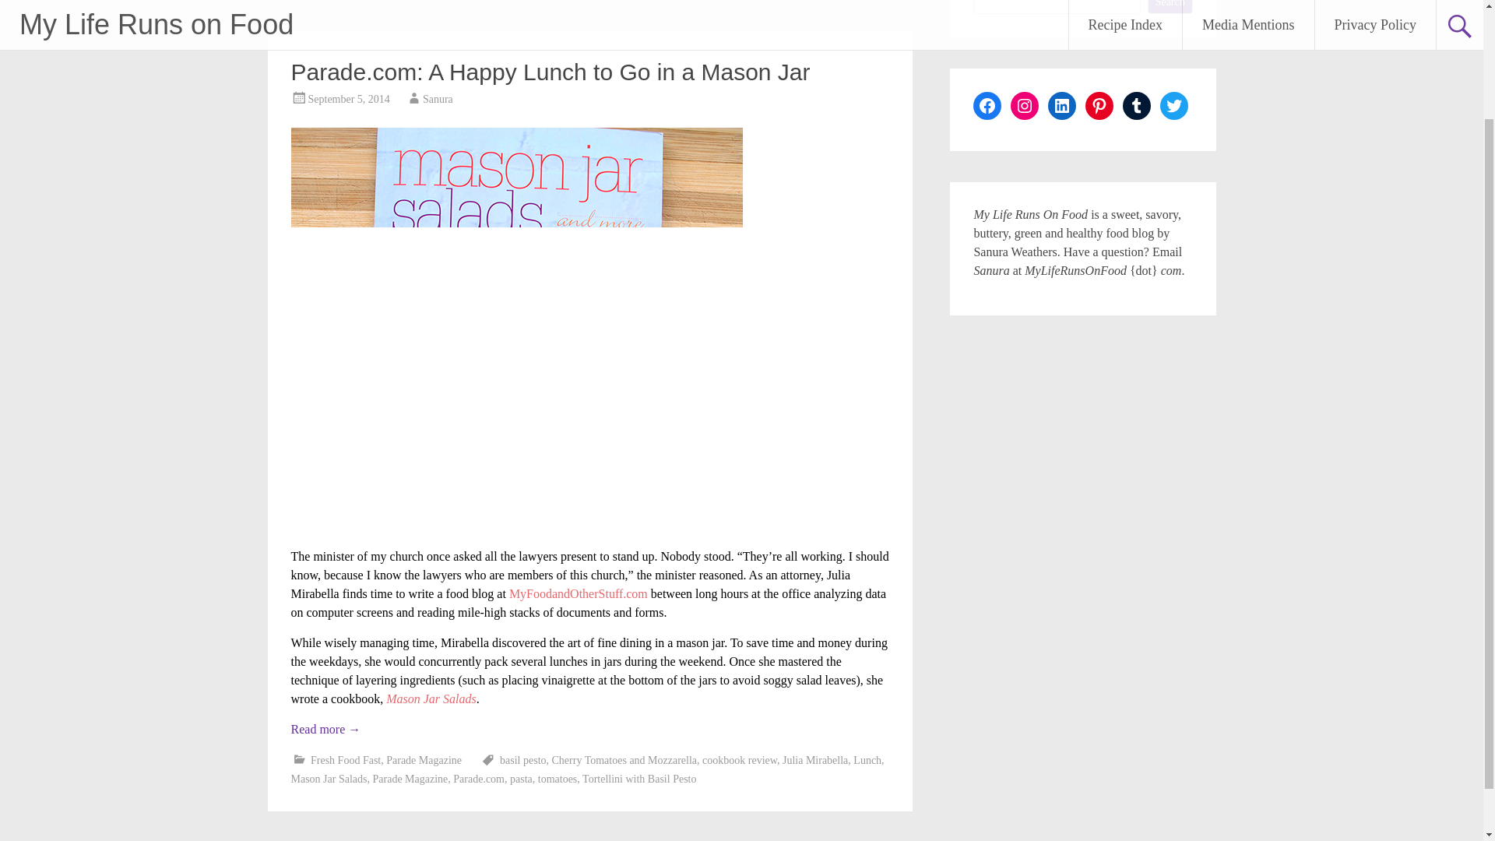 The image size is (1495, 841). What do you see at coordinates (987, 106) in the screenshot?
I see `Facebook` at bounding box center [987, 106].